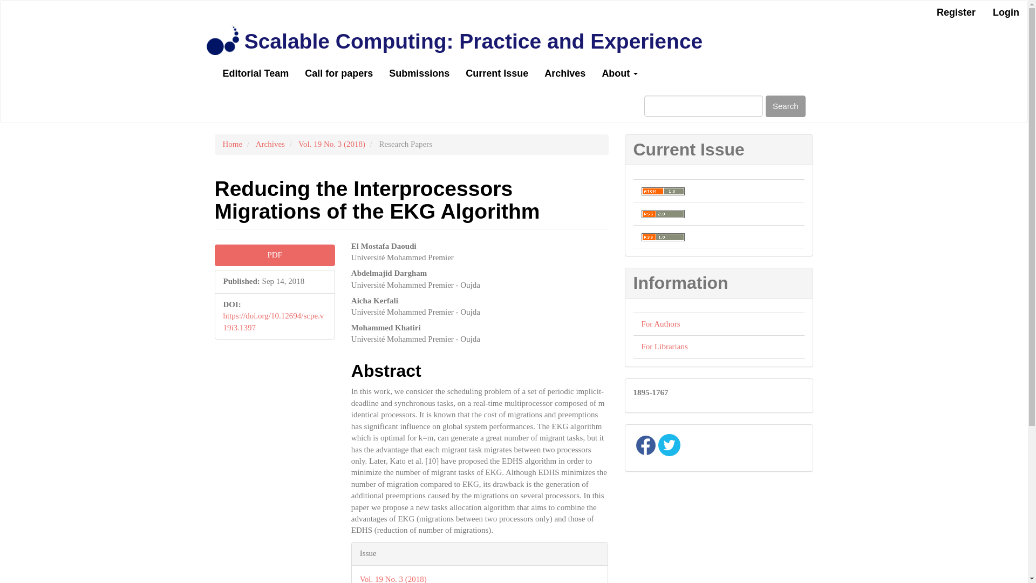  Describe the element at coordinates (274, 255) in the screenshot. I see `PDF` at that location.